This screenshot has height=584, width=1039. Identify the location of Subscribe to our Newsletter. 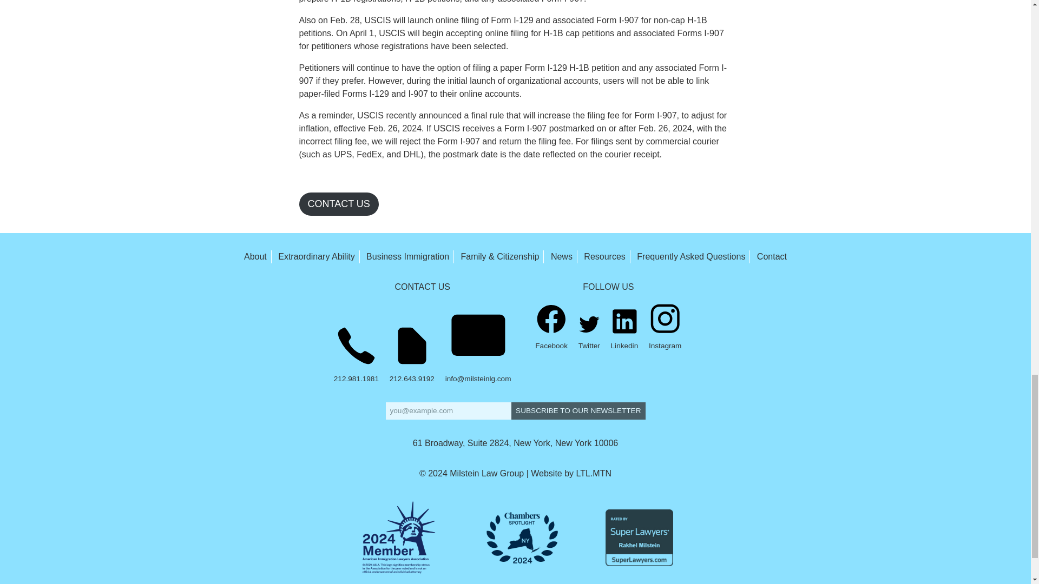
(578, 411).